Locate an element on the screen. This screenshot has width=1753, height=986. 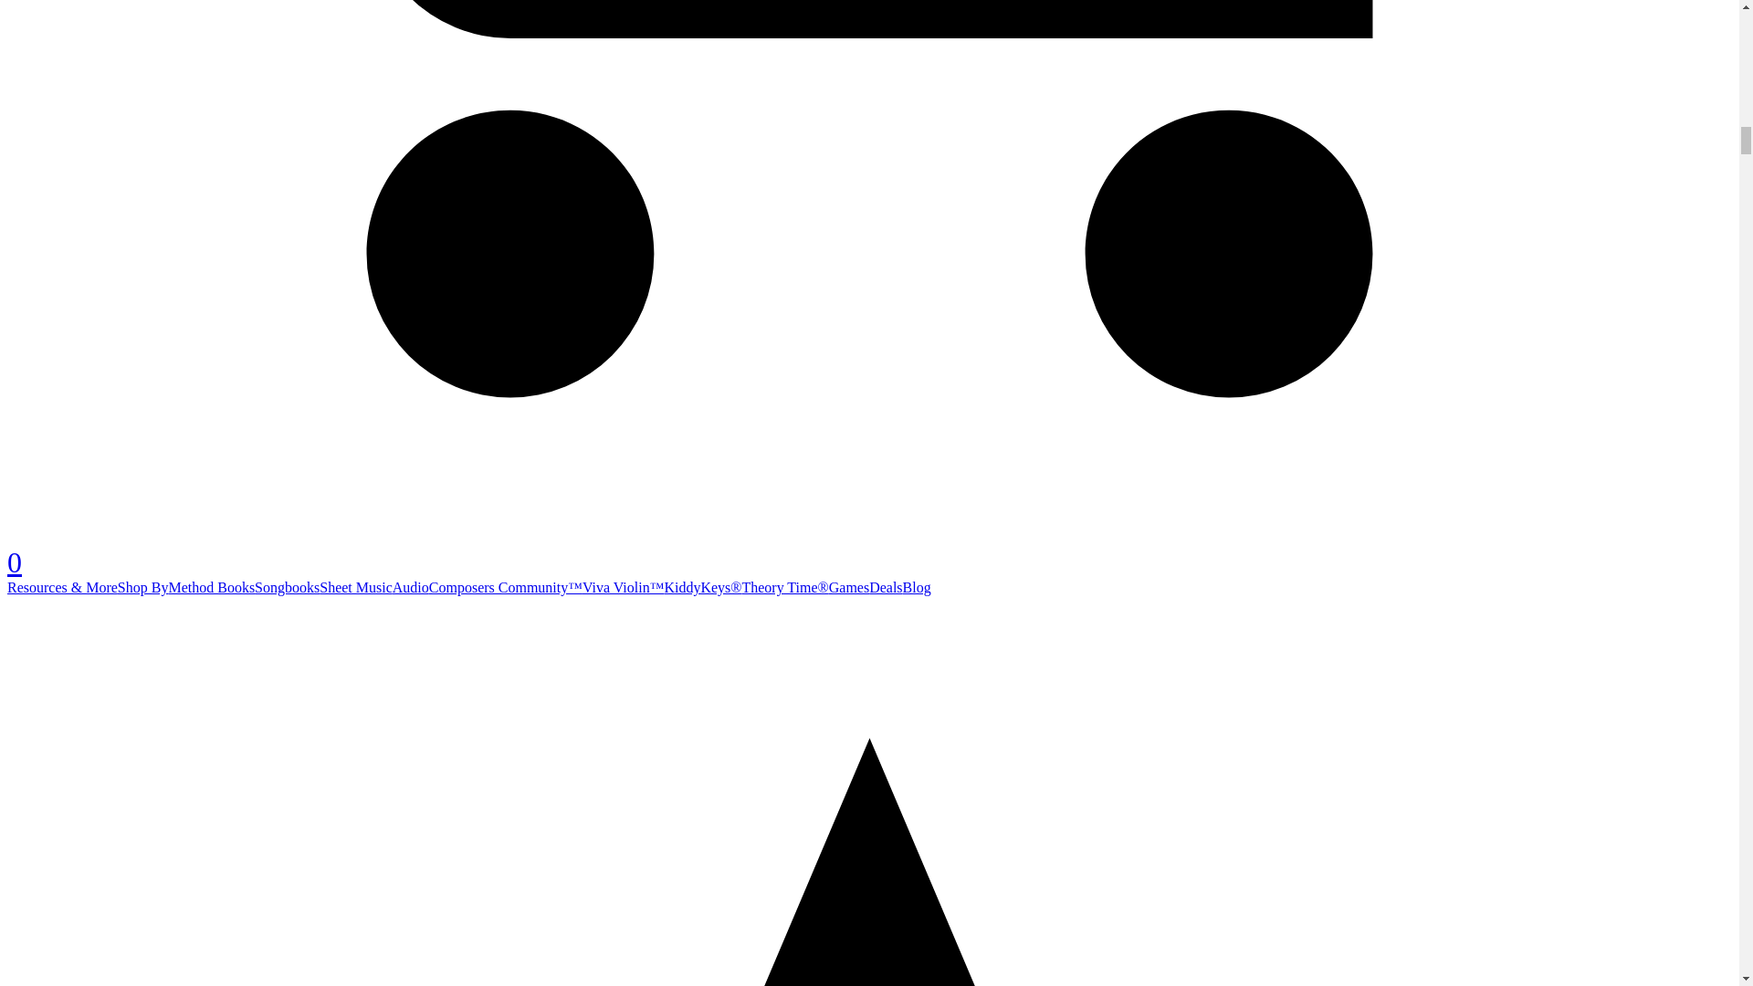
Deals is located at coordinates (886, 588).